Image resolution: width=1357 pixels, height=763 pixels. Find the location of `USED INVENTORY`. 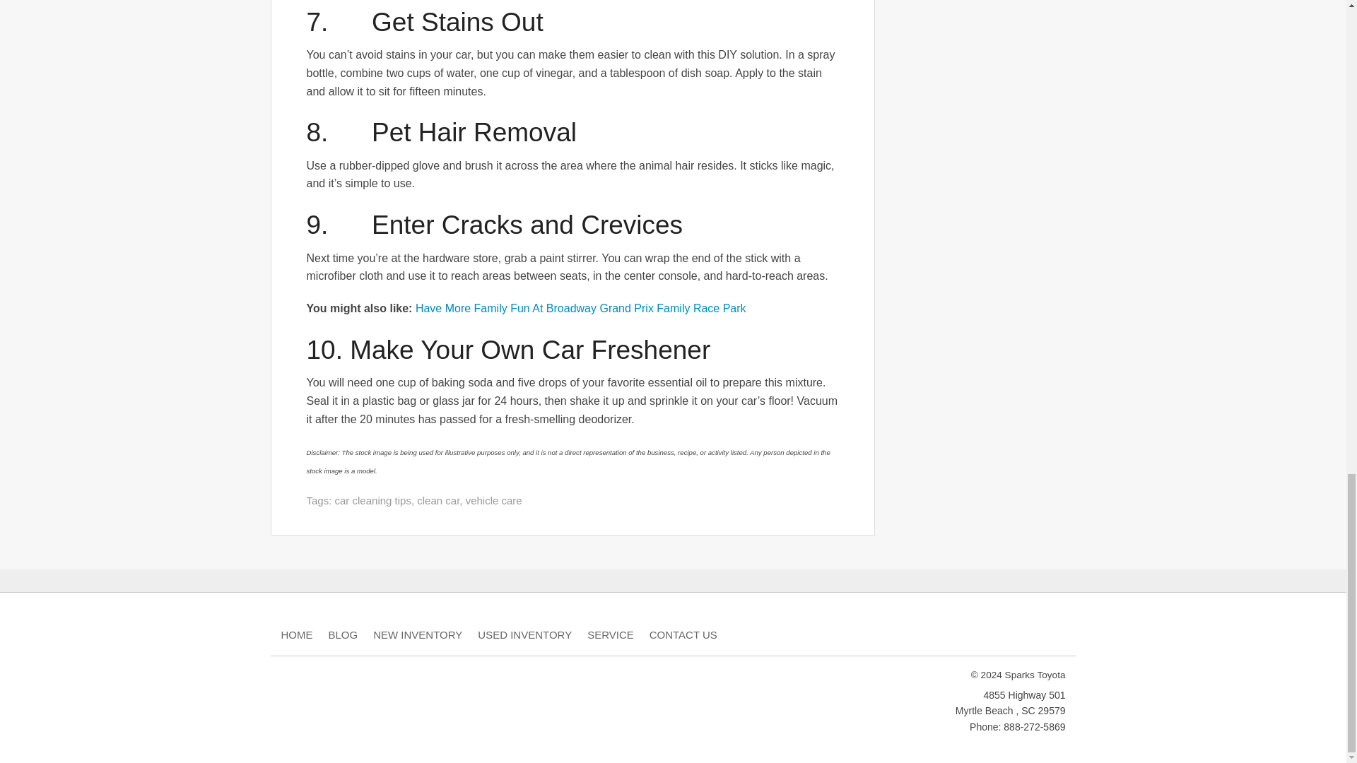

USED INVENTORY is located at coordinates (524, 634).